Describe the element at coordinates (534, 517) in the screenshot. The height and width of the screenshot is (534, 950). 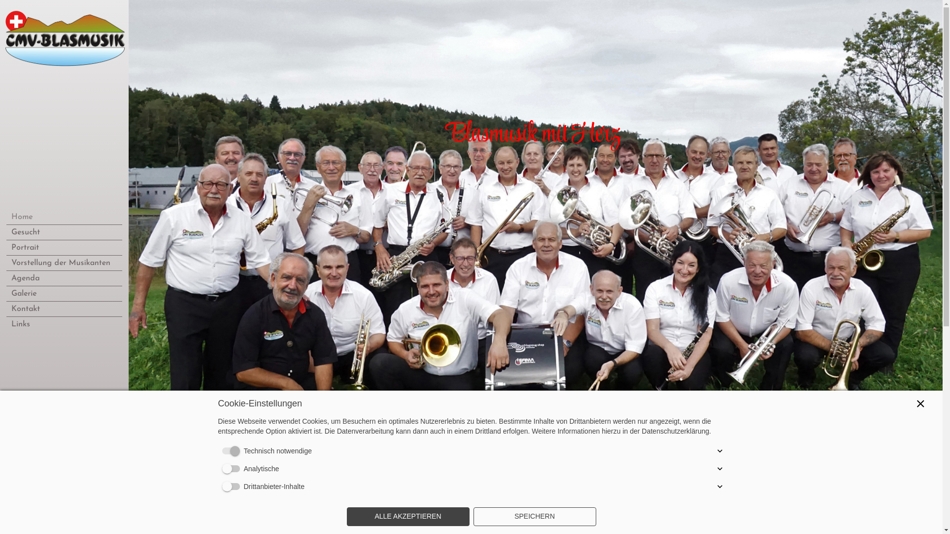
I see `SPEICHERN` at that location.